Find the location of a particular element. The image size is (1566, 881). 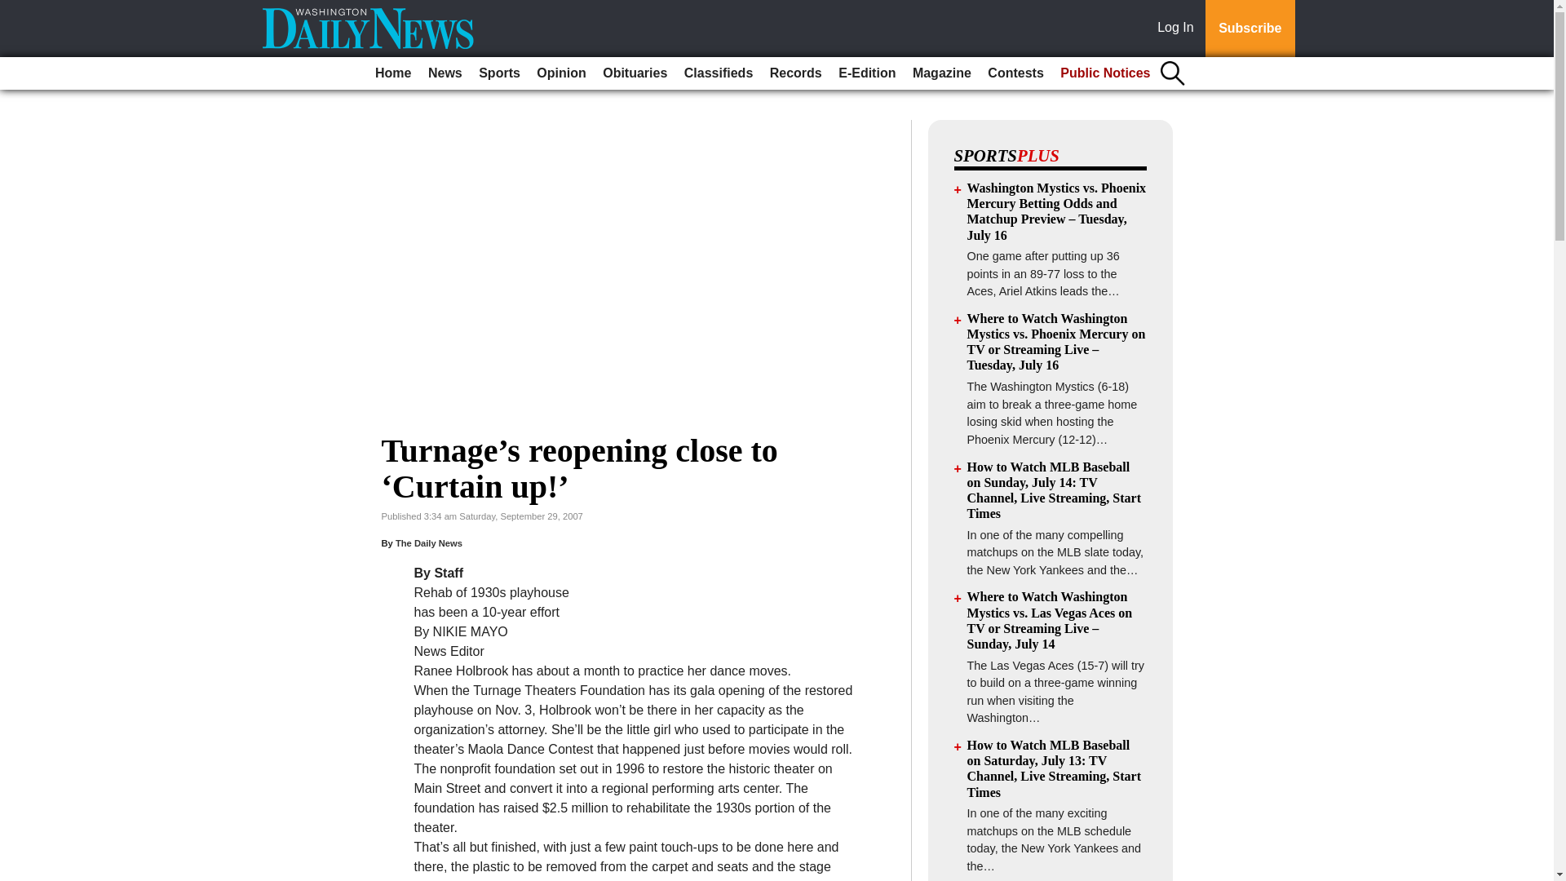

Magazine is located at coordinates (941, 73).